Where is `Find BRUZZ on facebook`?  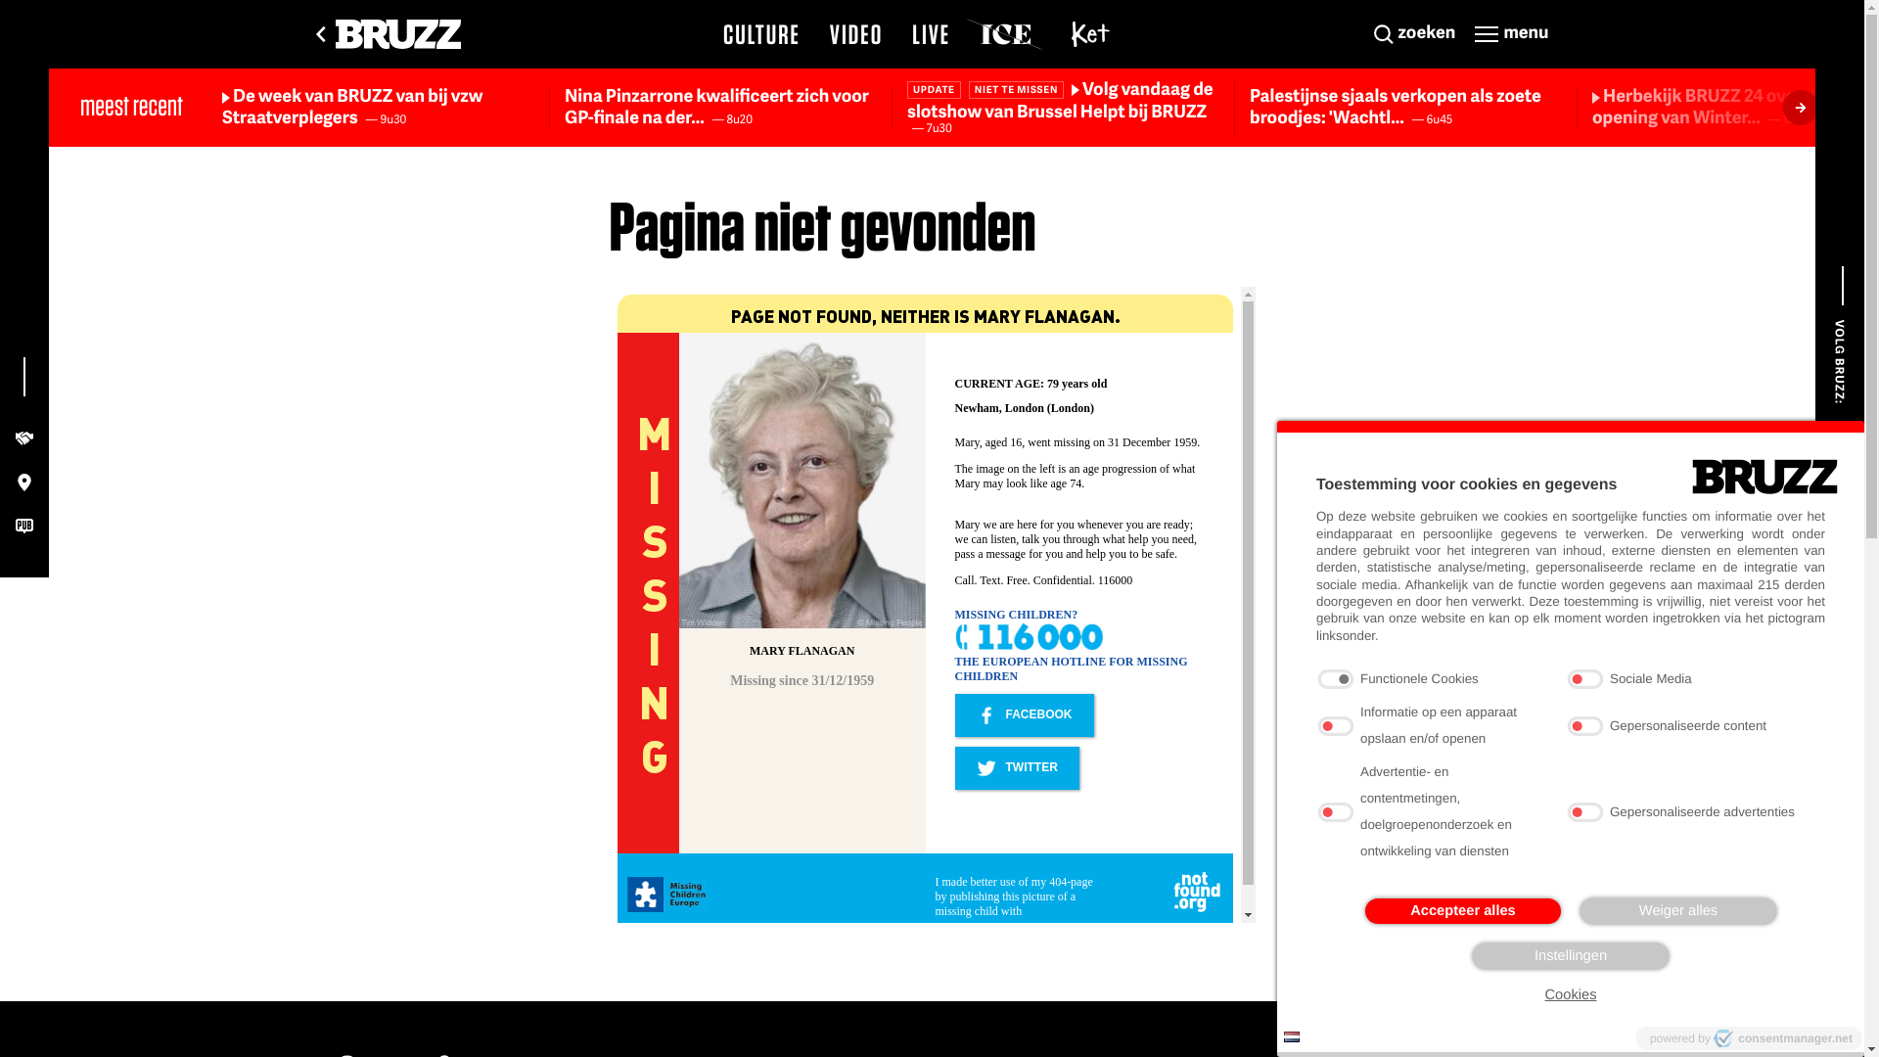
Find BRUZZ on facebook is located at coordinates (1840, 432).